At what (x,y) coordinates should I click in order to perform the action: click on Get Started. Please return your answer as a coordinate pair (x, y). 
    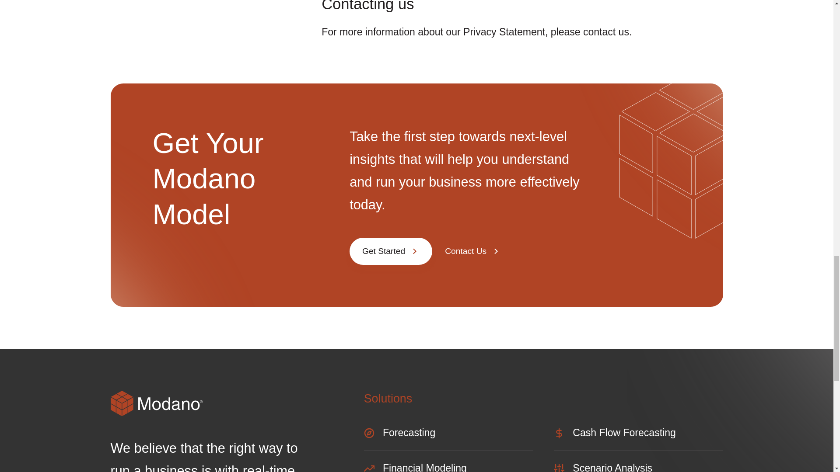
    Looking at the image, I should click on (391, 251).